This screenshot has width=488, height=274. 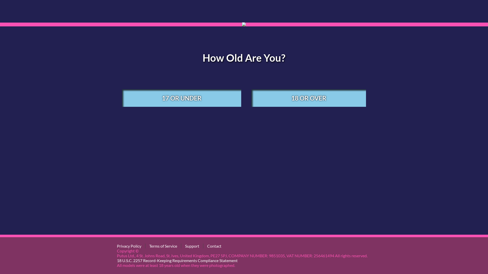 What do you see at coordinates (309, 98) in the screenshot?
I see `18 OR OVER` at bounding box center [309, 98].